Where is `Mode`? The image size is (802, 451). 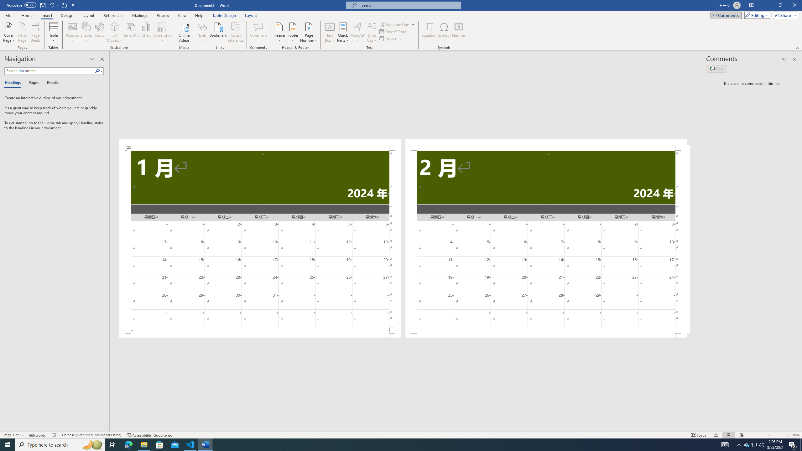
Mode is located at coordinates (756, 15).